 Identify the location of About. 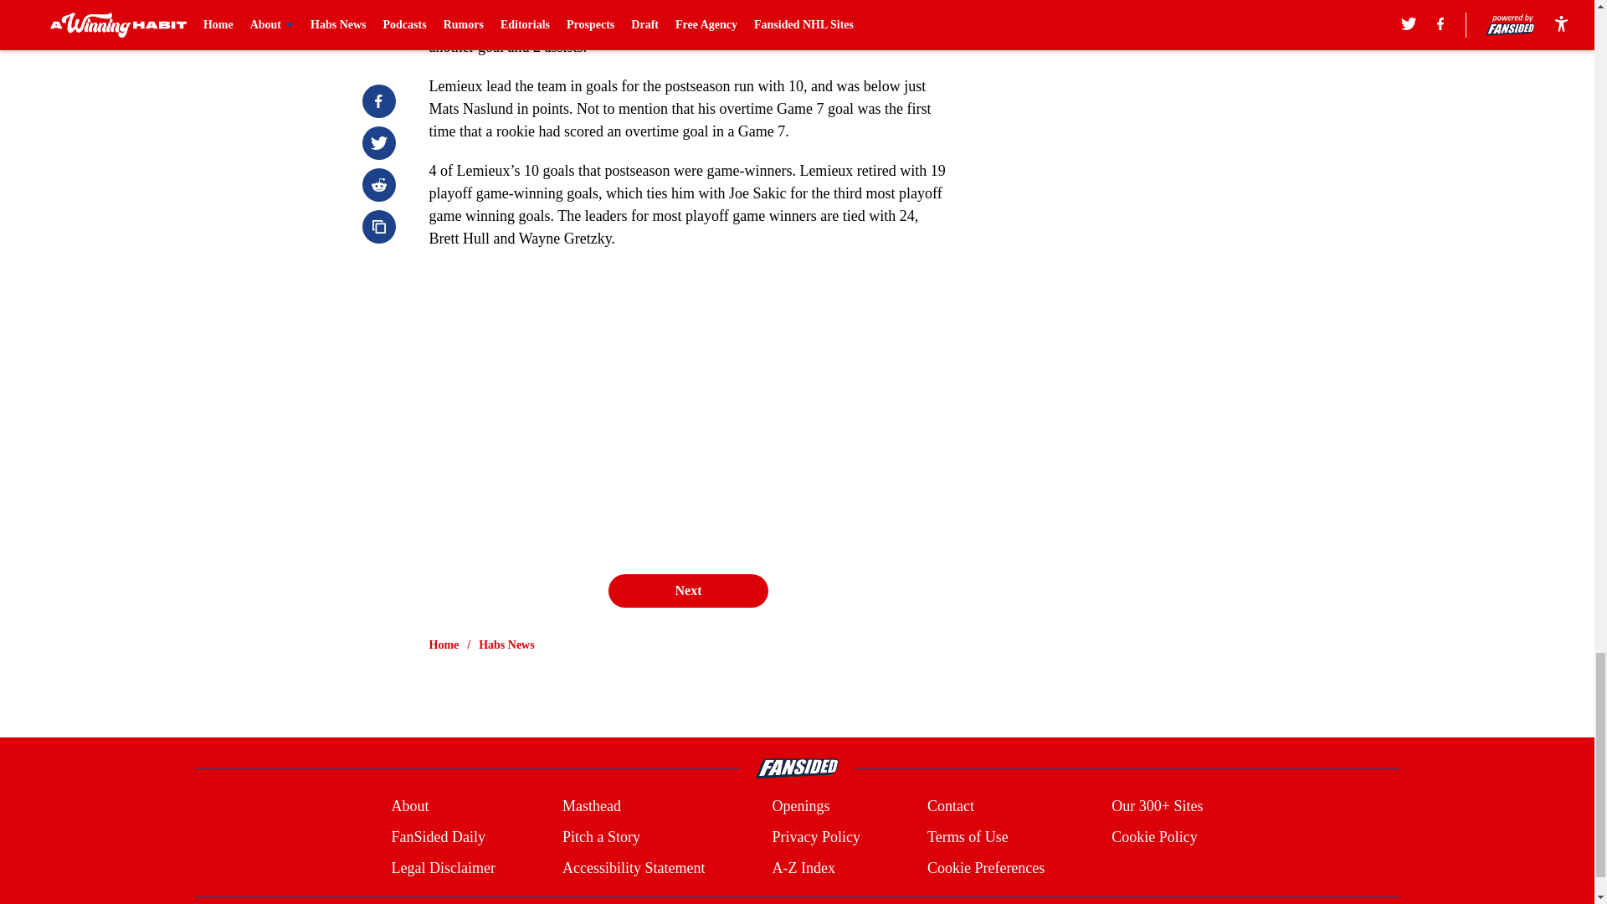
(409, 807).